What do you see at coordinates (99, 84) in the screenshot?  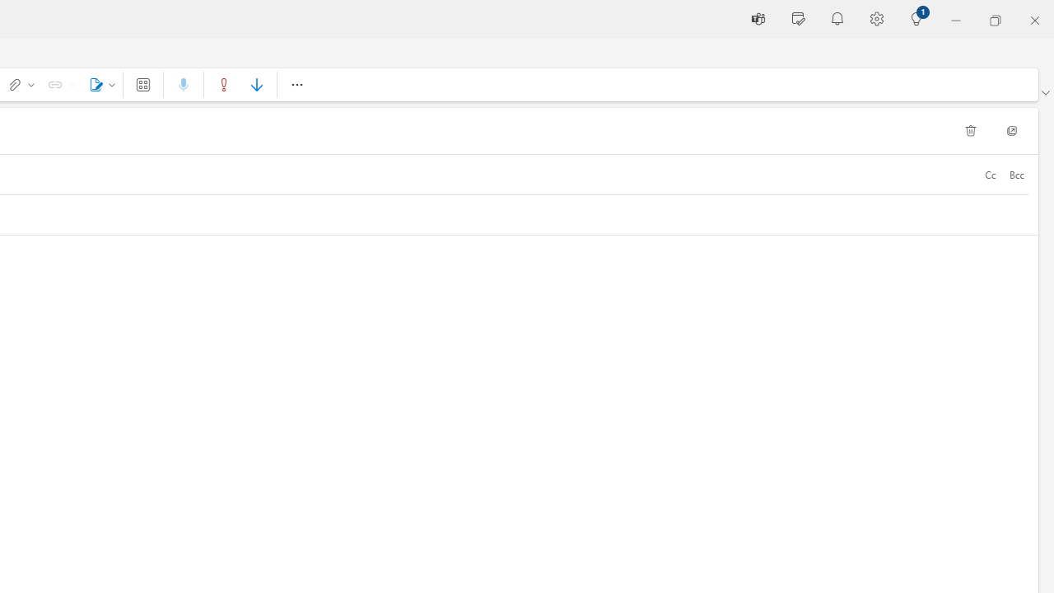 I see `Signature` at bounding box center [99, 84].